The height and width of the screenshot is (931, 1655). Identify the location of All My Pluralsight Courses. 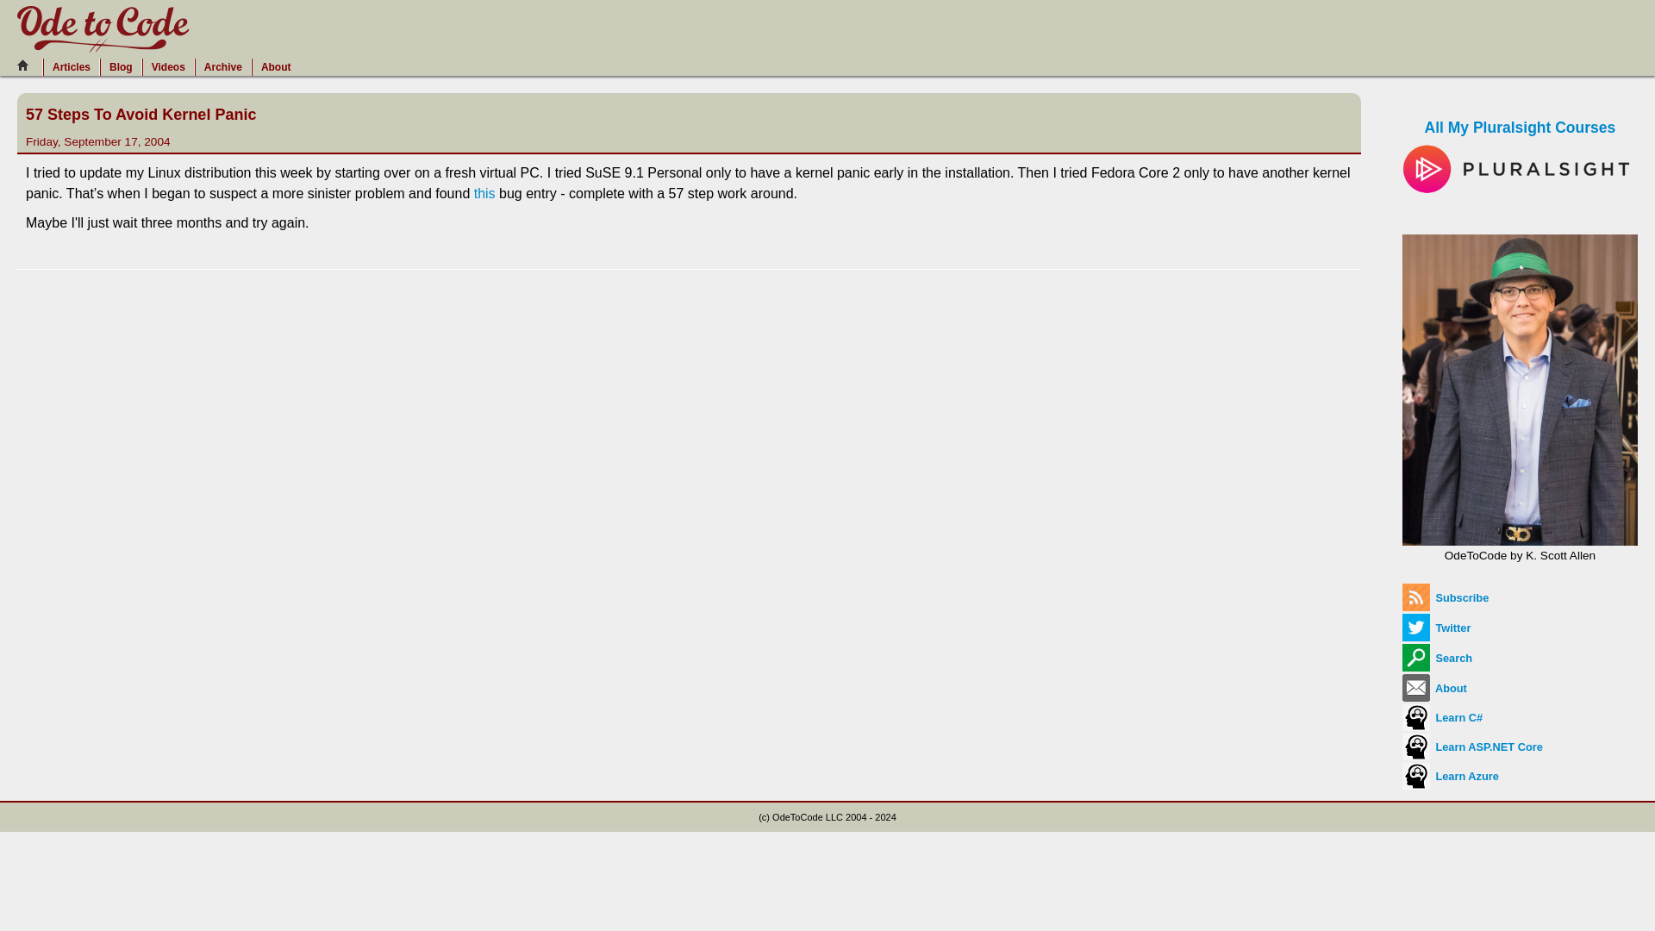
(1520, 147).